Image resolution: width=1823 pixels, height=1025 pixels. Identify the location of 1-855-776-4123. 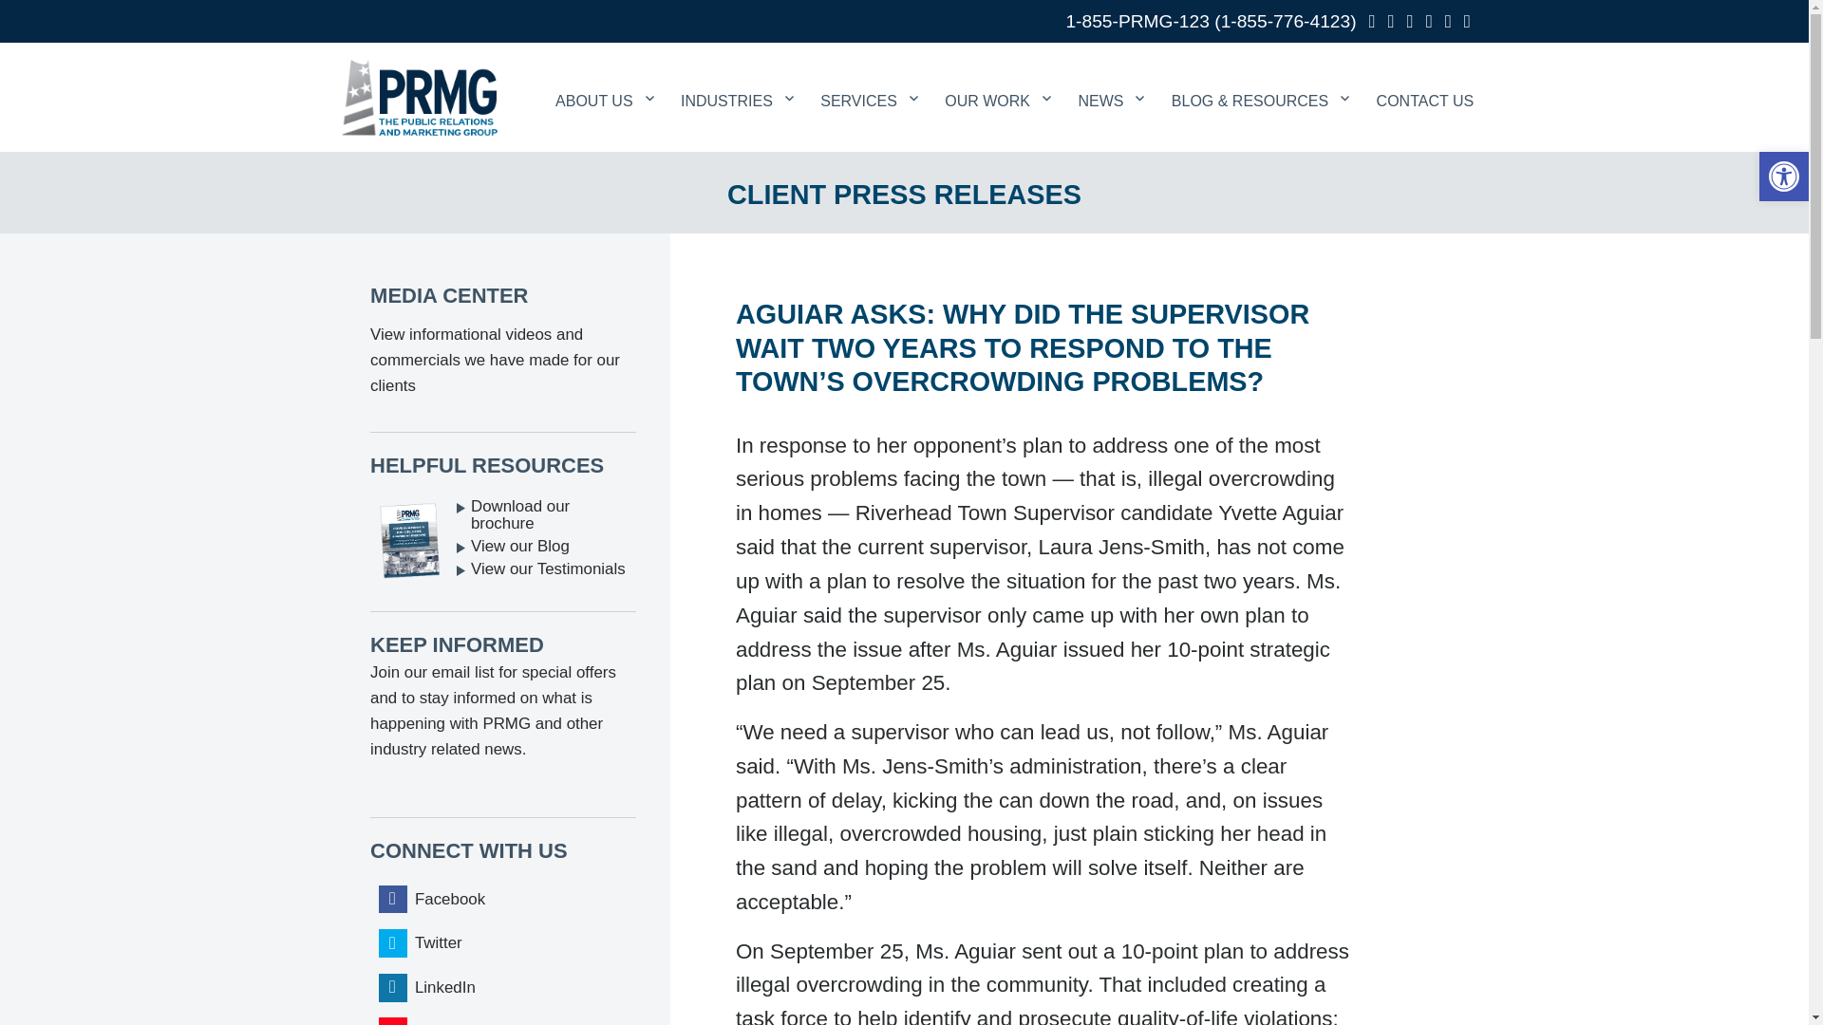
(1286, 21).